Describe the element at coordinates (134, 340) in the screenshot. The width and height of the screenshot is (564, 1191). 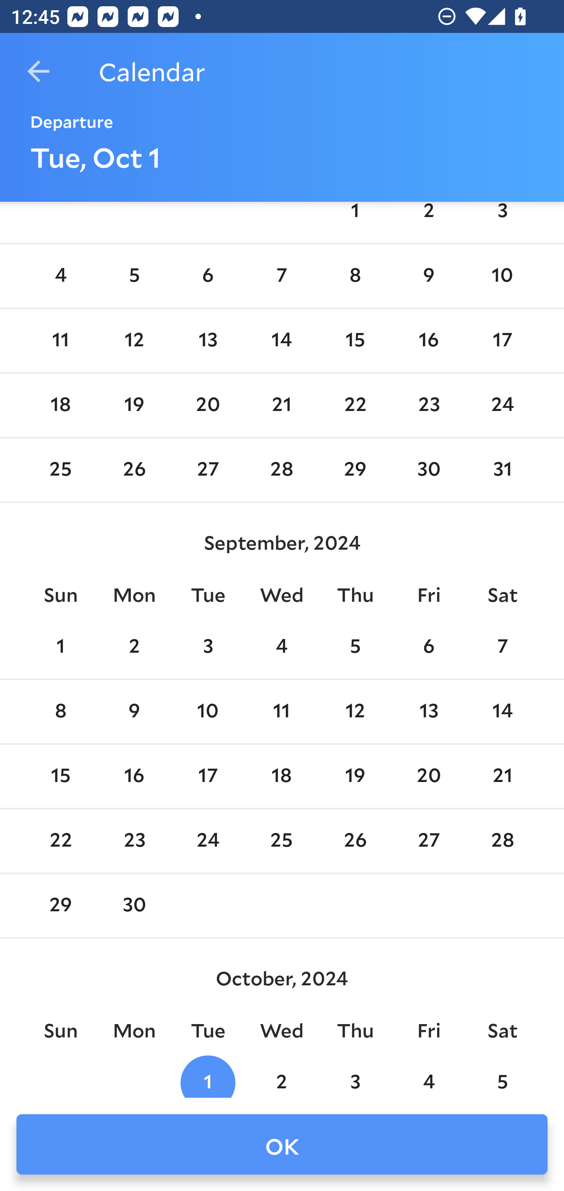
I see `12` at that location.